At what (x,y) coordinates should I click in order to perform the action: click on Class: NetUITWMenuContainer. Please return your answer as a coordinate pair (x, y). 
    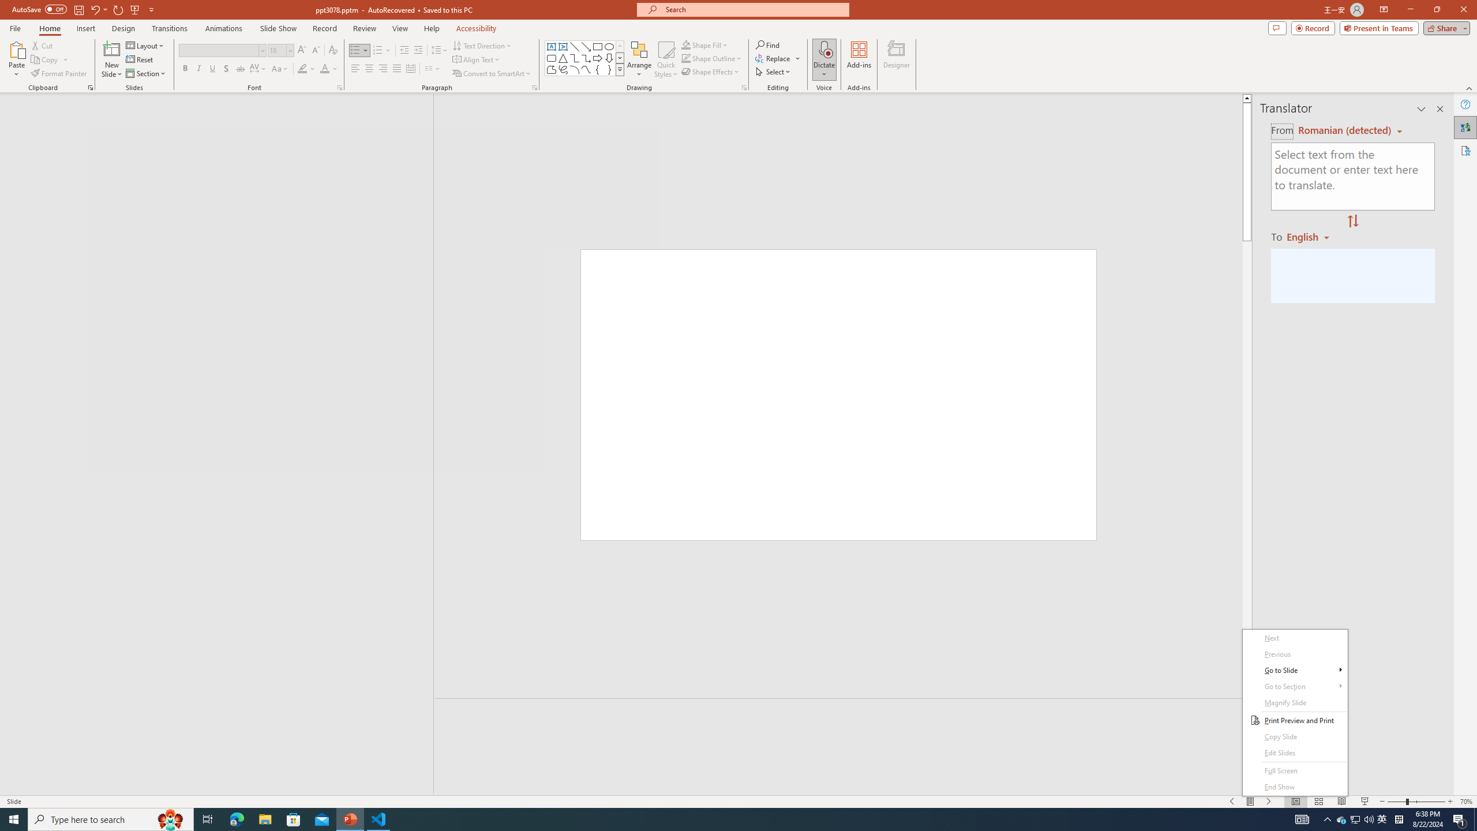
    Looking at the image, I should click on (1295, 712).